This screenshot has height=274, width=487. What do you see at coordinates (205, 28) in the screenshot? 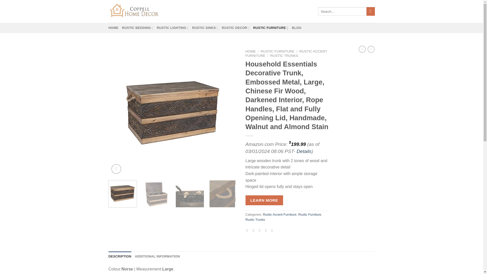
I see `RUSTIC SINKS` at bounding box center [205, 28].